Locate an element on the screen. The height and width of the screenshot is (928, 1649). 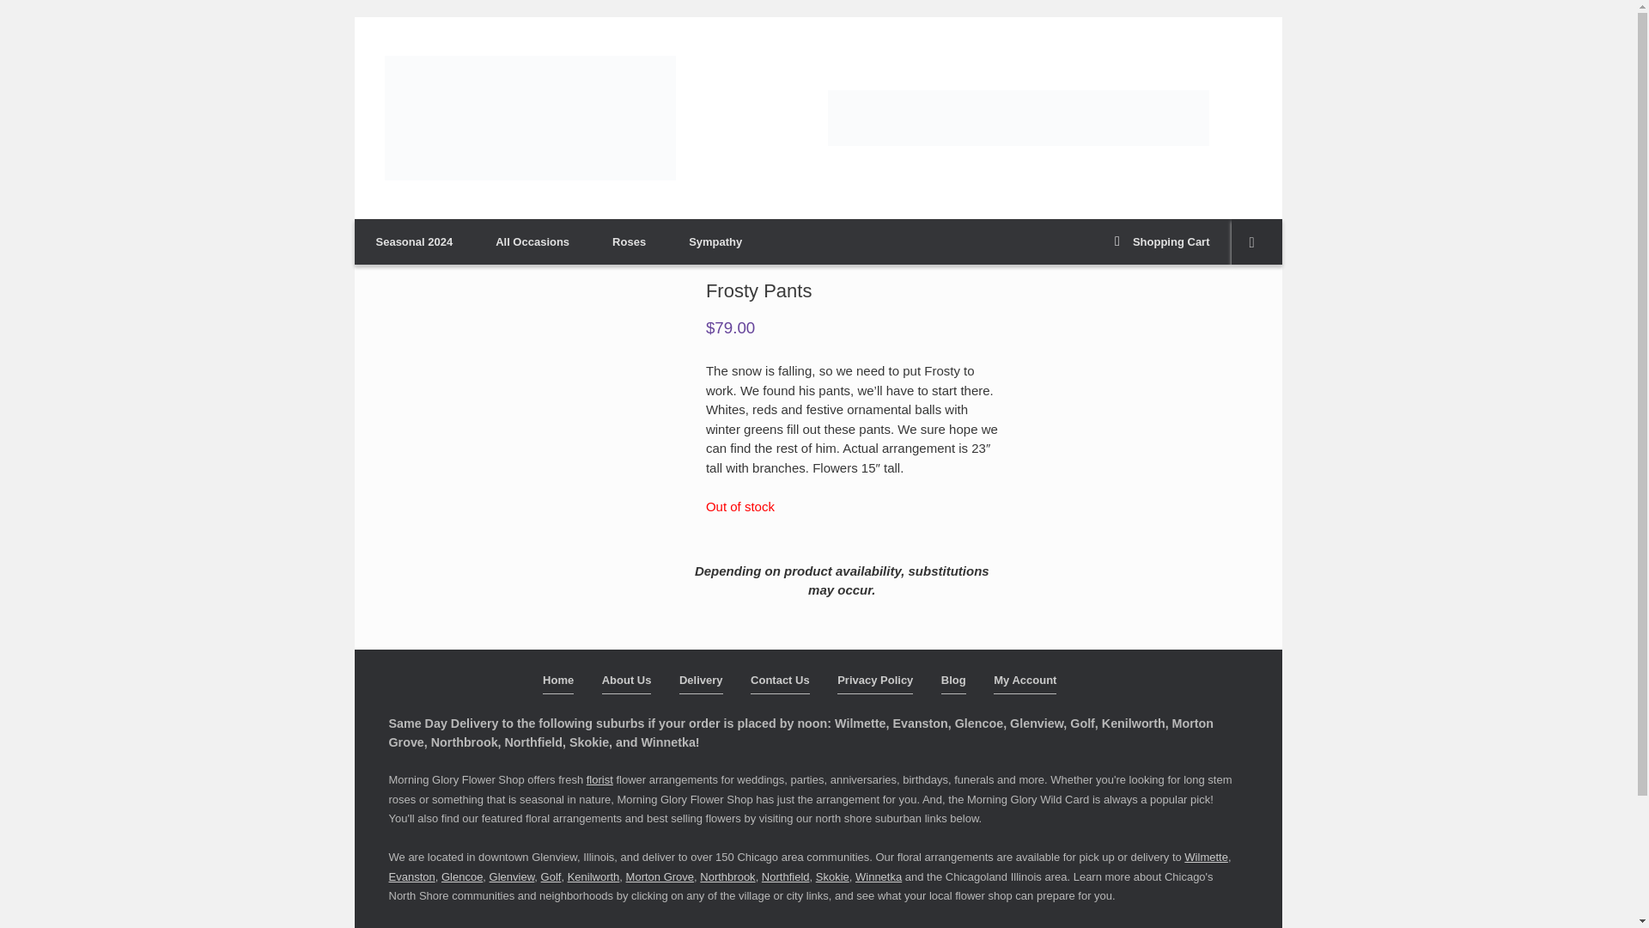
Winnetka is located at coordinates (879, 876).